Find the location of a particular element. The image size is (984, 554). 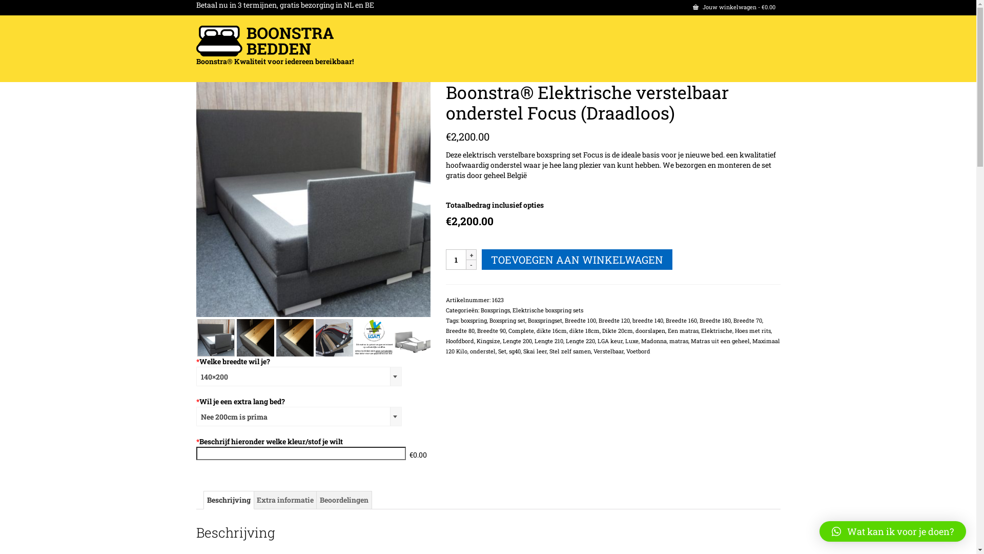

matras is located at coordinates (679, 341).